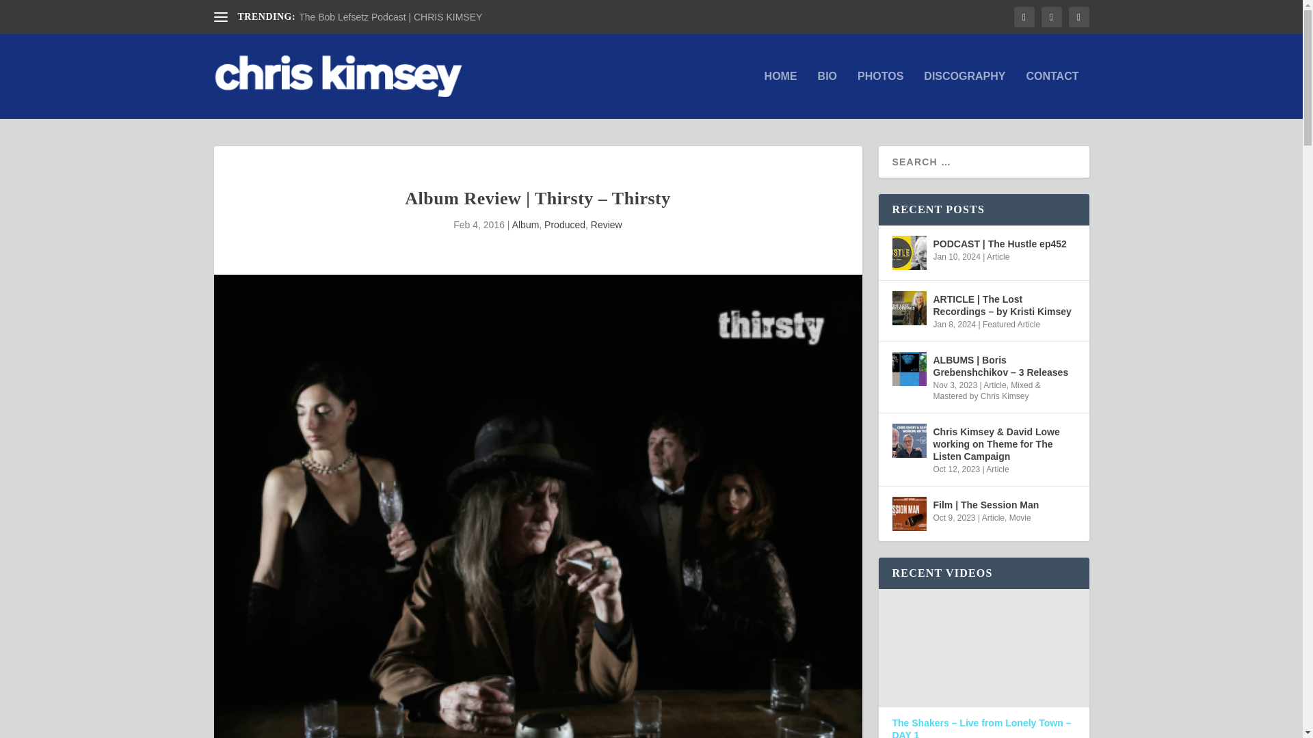  I want to click on DISCOGRAPHY, so click(964, 94).